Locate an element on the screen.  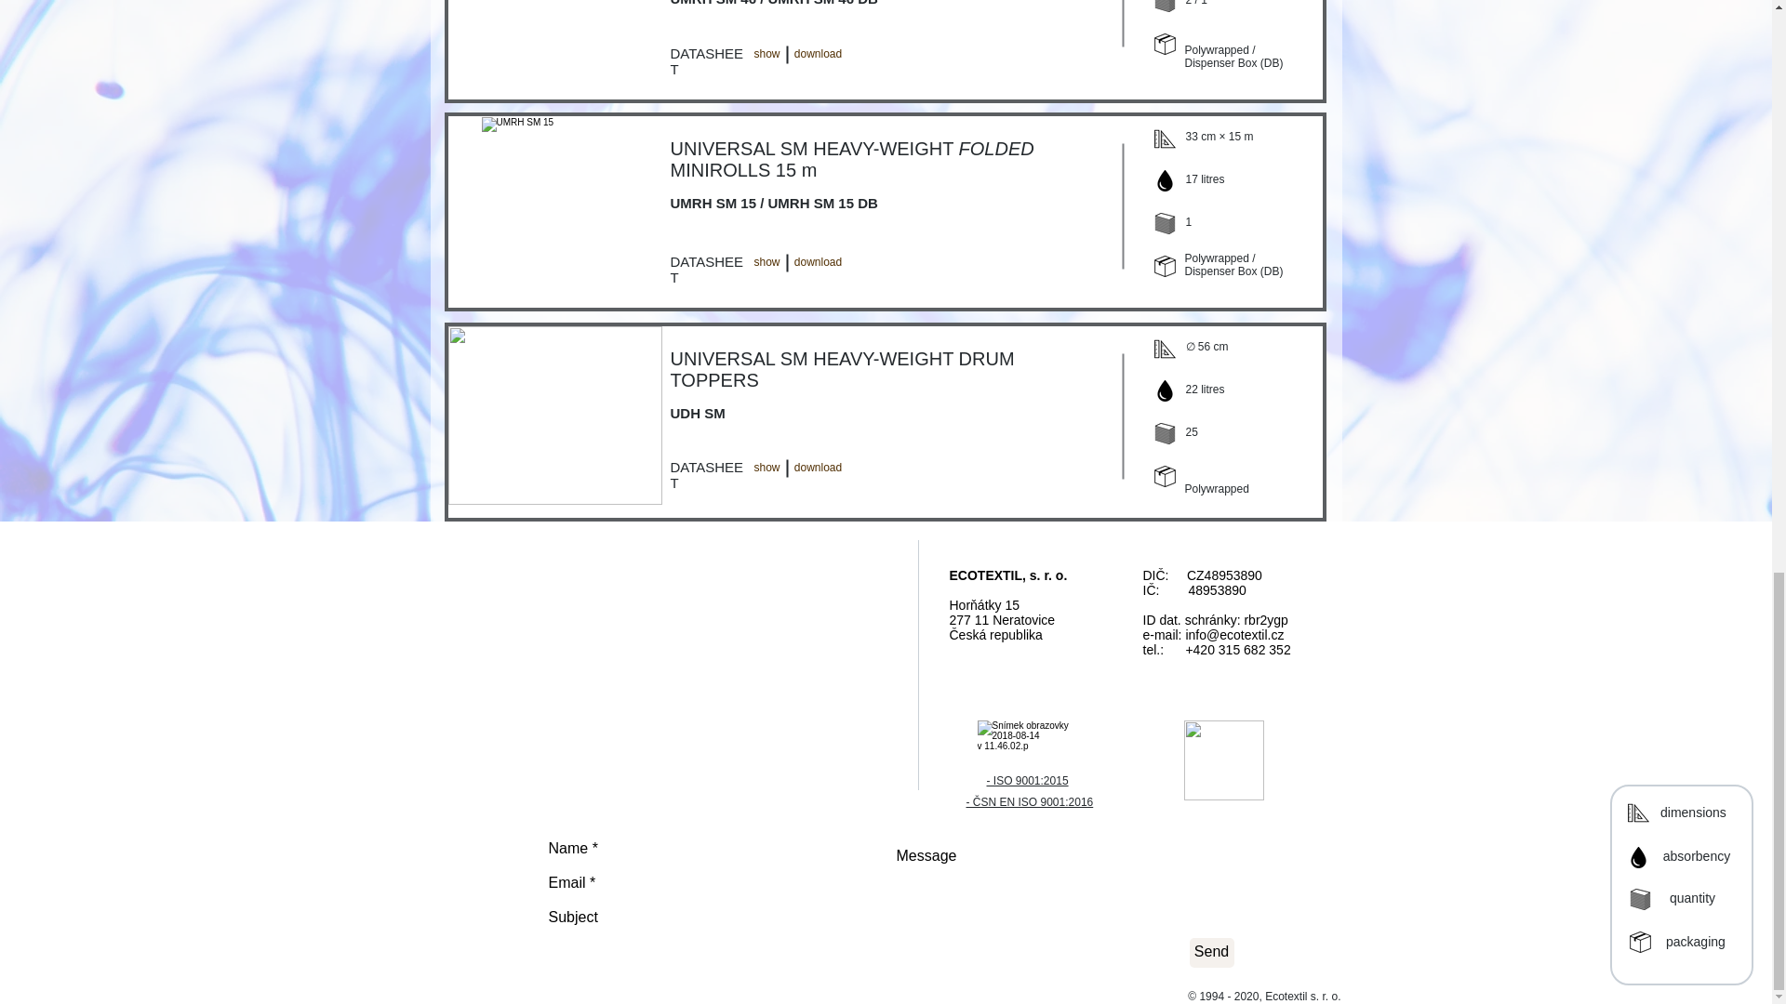
show is located at coordinates (766, 468).